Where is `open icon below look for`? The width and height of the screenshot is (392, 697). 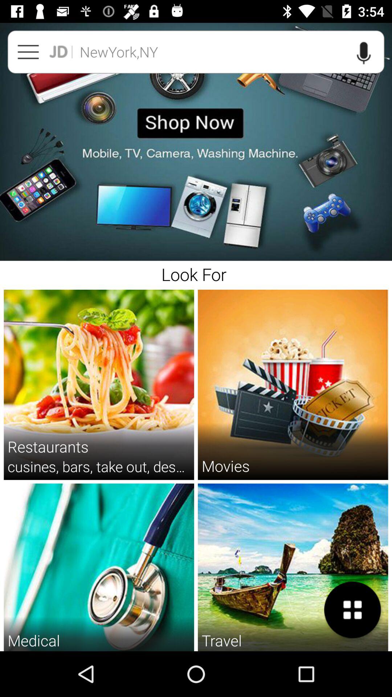 open icon below look for is located at coordinates (225, 465).